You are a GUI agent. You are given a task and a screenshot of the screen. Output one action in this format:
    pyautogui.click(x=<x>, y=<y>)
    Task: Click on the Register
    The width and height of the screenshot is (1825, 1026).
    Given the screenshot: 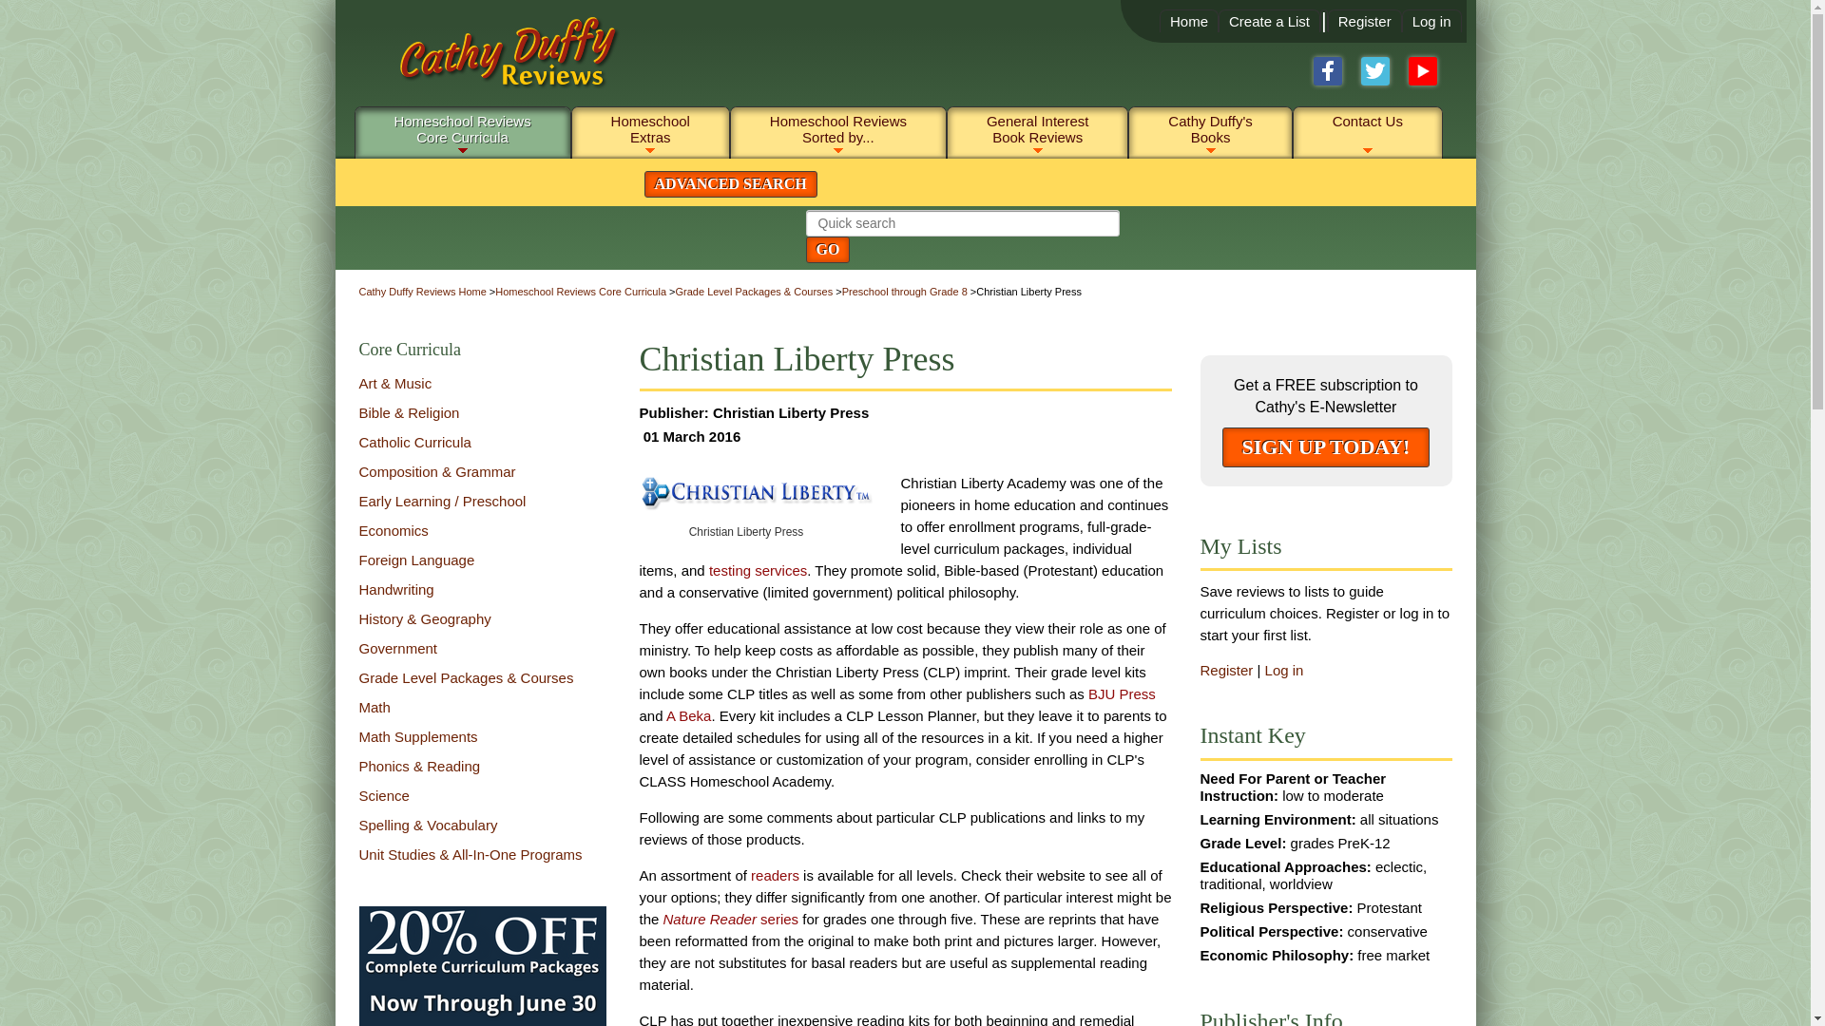 What is the action you would take?
    pyautogui.click(x=1364, y=21)
    